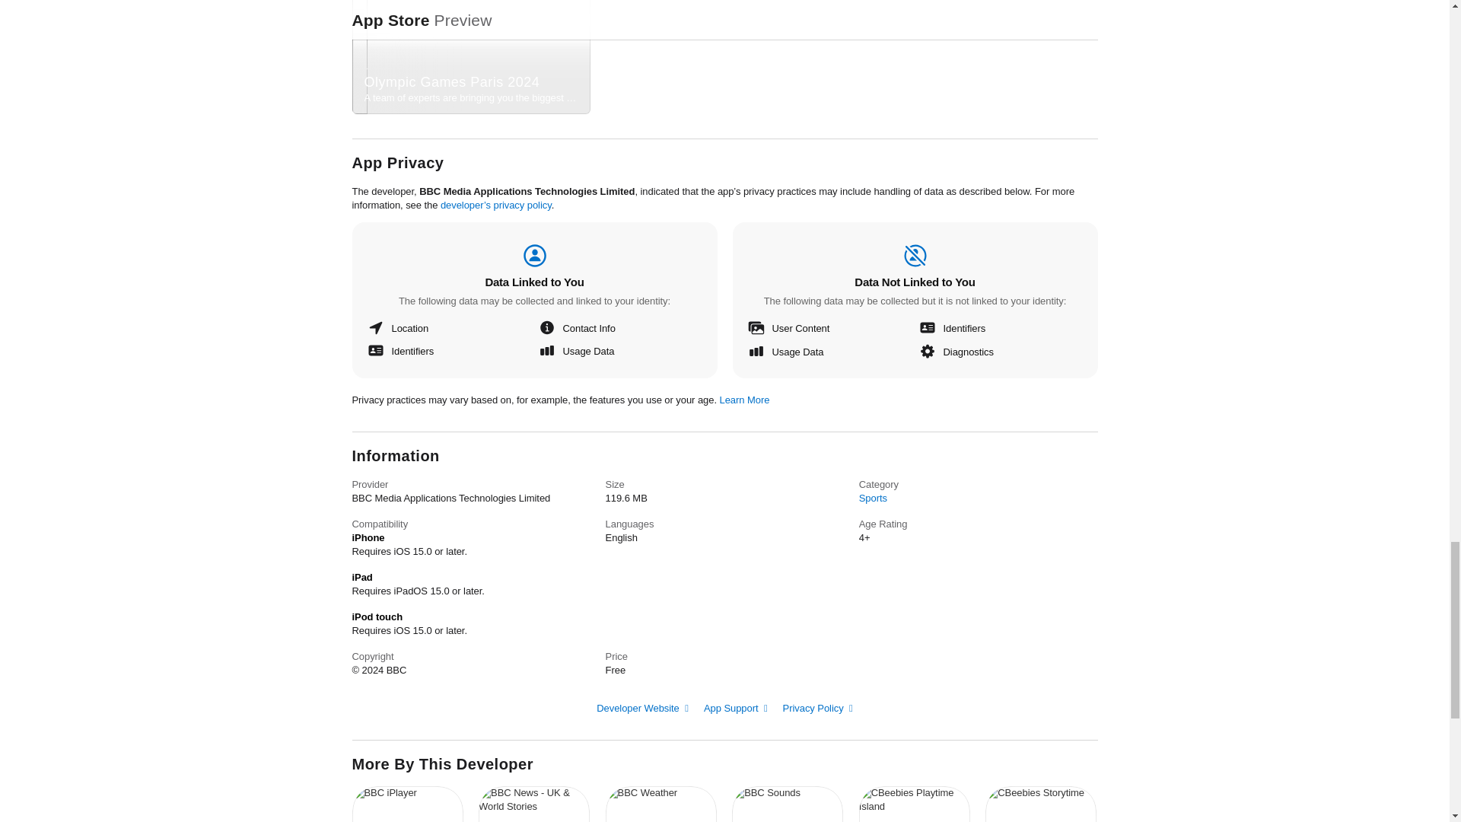 This screenshot has width=1461, height=822. What do you see at coordinates (736, 708) in the screenshot?
I see `Developer Website` at bounding box center [736, 708].